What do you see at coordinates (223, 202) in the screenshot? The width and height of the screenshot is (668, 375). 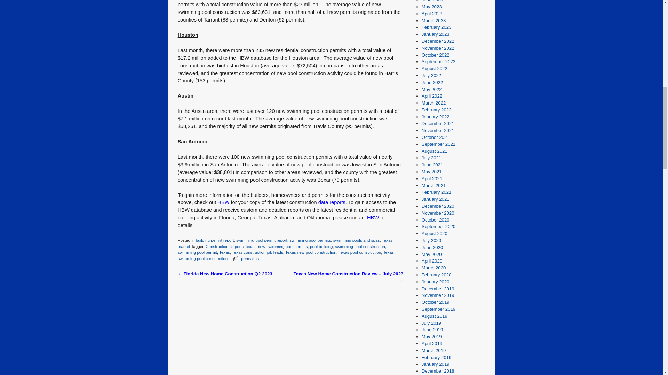 I see `HBW` at bounding box center [223, 202].